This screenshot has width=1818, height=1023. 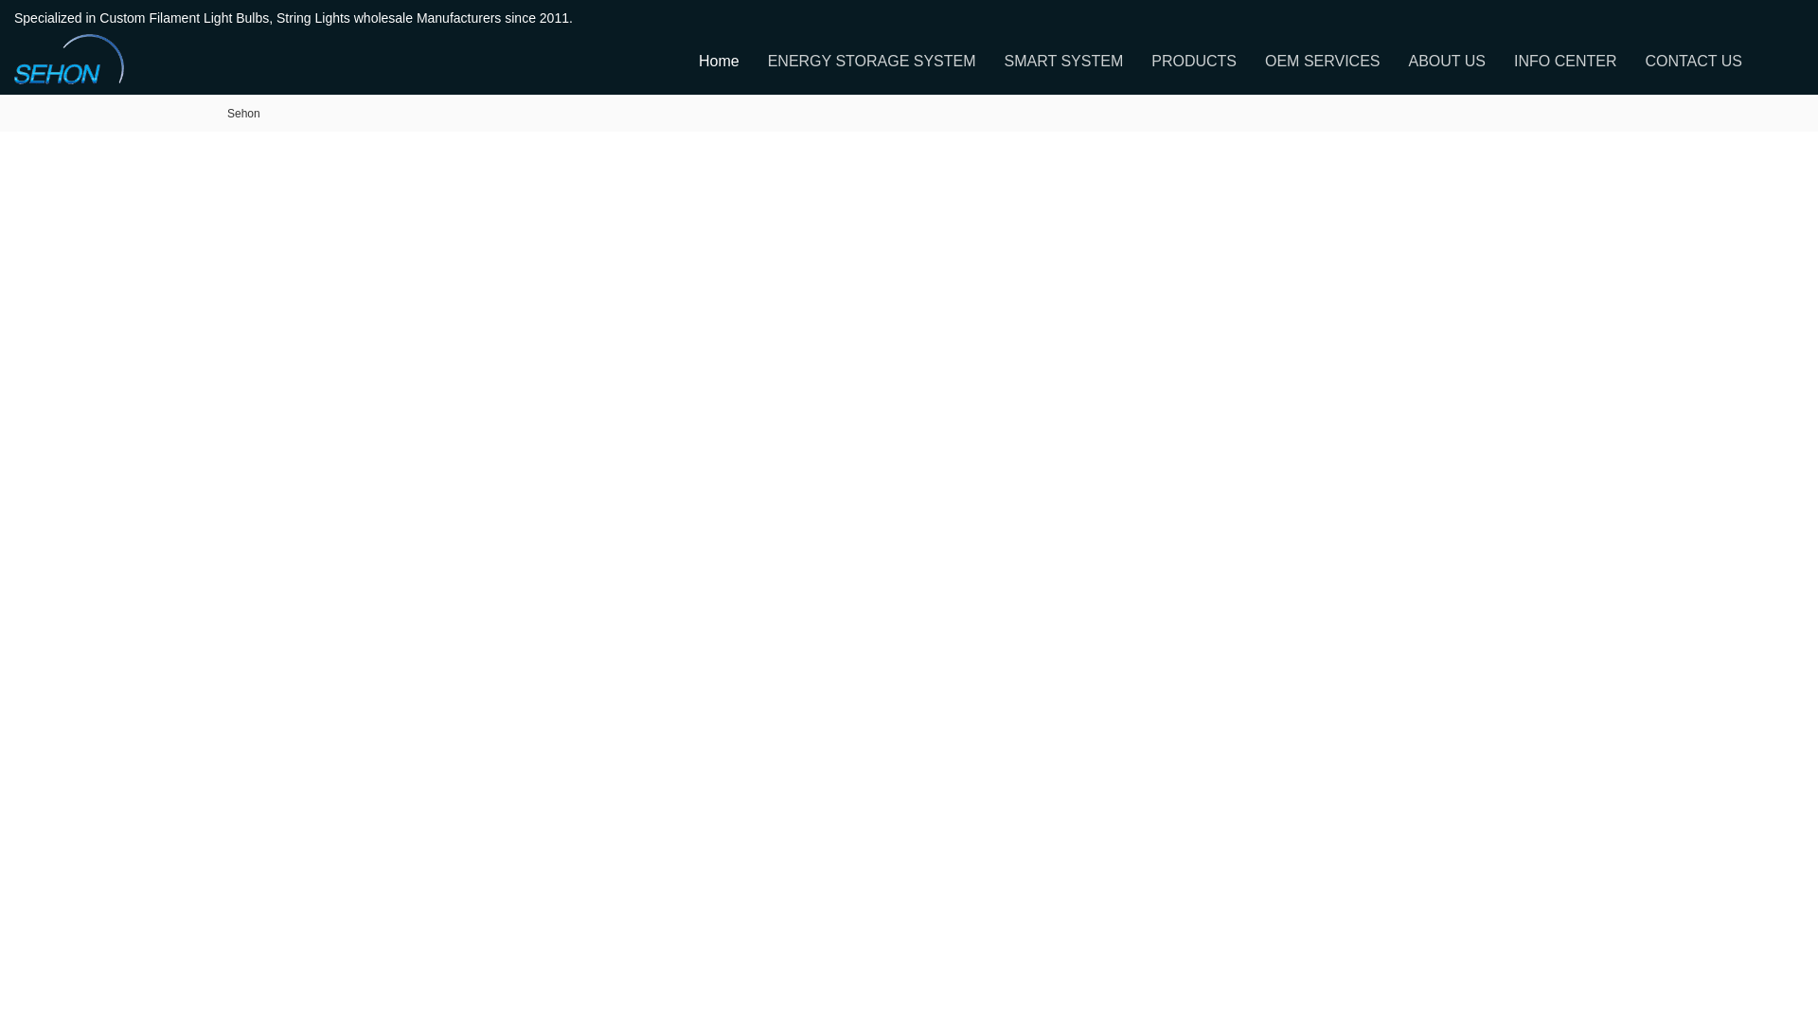 I want to click on INFO CENTER, so click(x=1564, y=62).